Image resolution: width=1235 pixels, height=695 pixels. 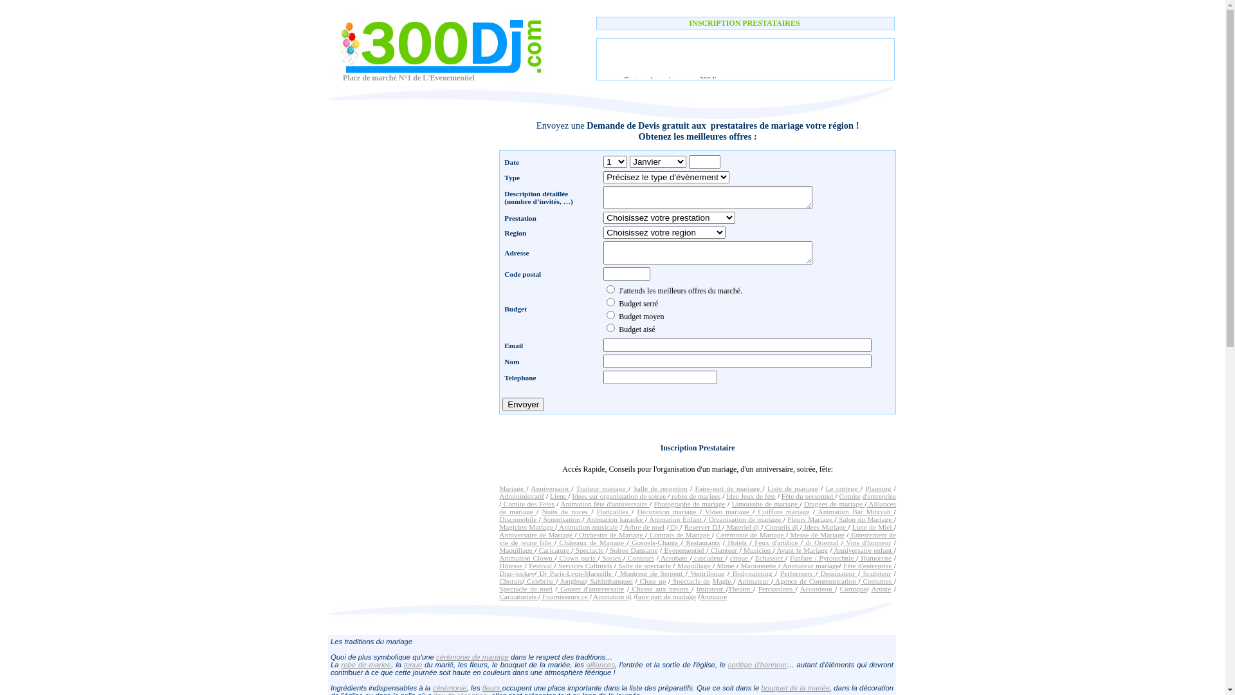 I want to click on Messe de Mariage, so click(x=816, y=535).